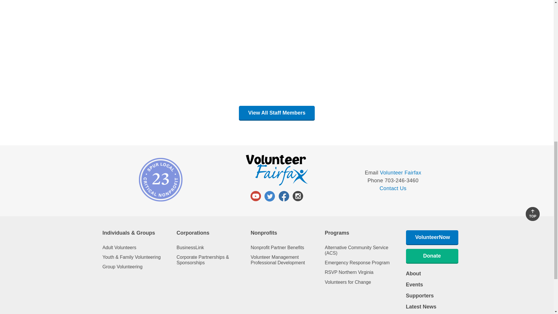 This screenshot has width=558, height=314. Describe the element at coordinates (298, 196) in the screenshot. I see `instagram` at that location.